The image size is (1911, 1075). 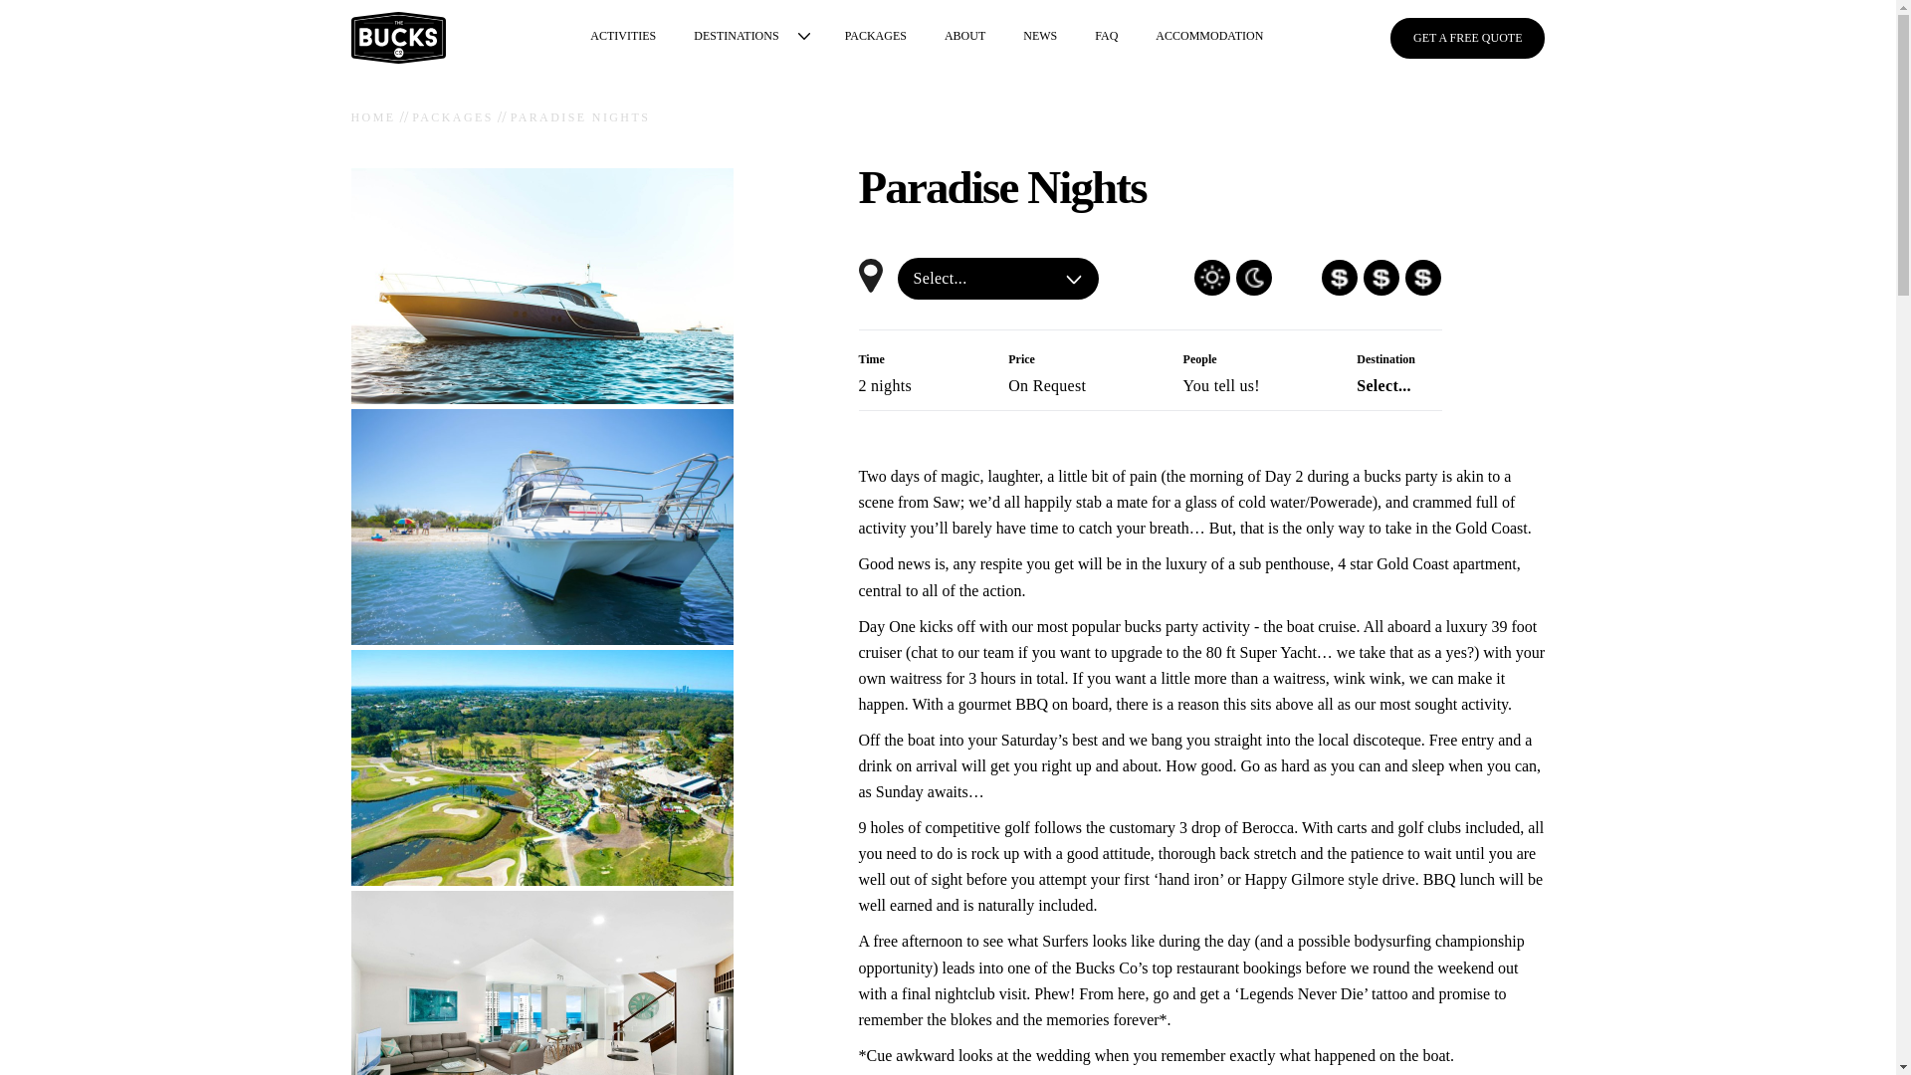 What do you see at coordinates (735, 38) in the screenshot?
I see `DESTINATIONS` at bounding box center [735, 38].